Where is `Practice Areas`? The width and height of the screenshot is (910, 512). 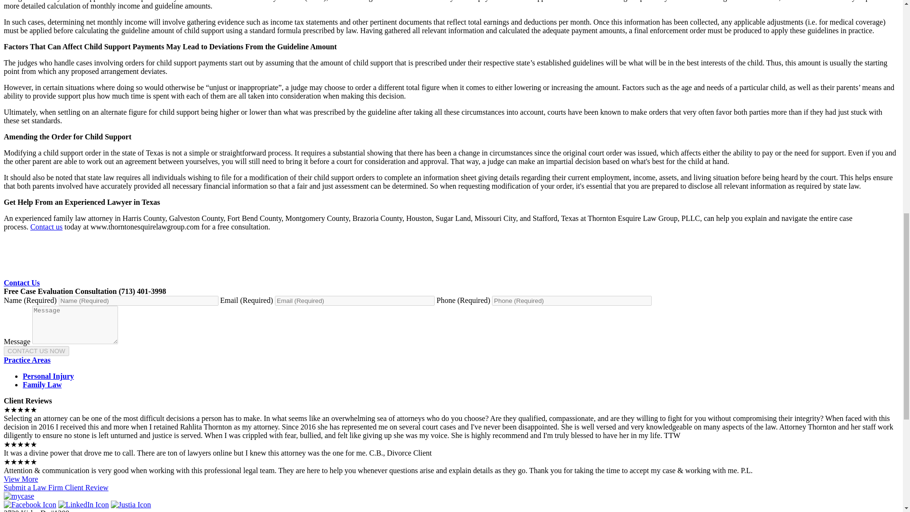 Practice Areas is located at coordinates (27, 359).